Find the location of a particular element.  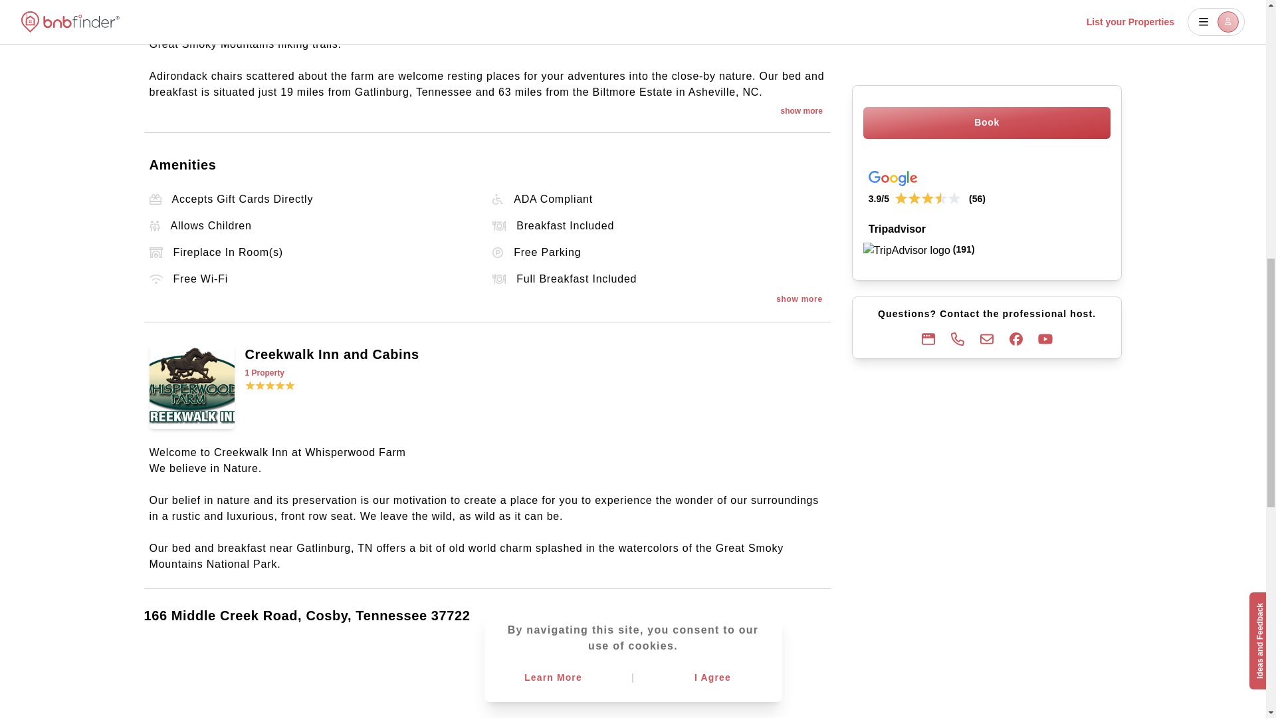

show more is located at coordinates (799, 299).